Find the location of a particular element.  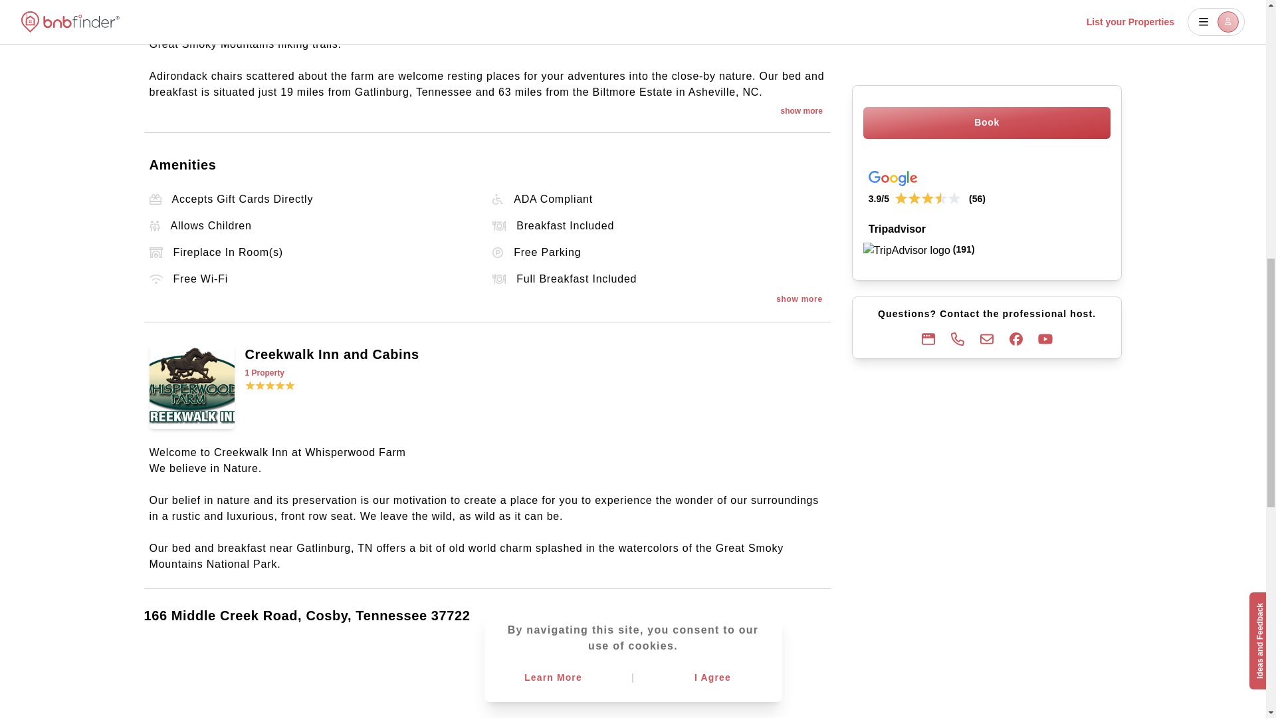

show more is located at coordinates (799, 299).